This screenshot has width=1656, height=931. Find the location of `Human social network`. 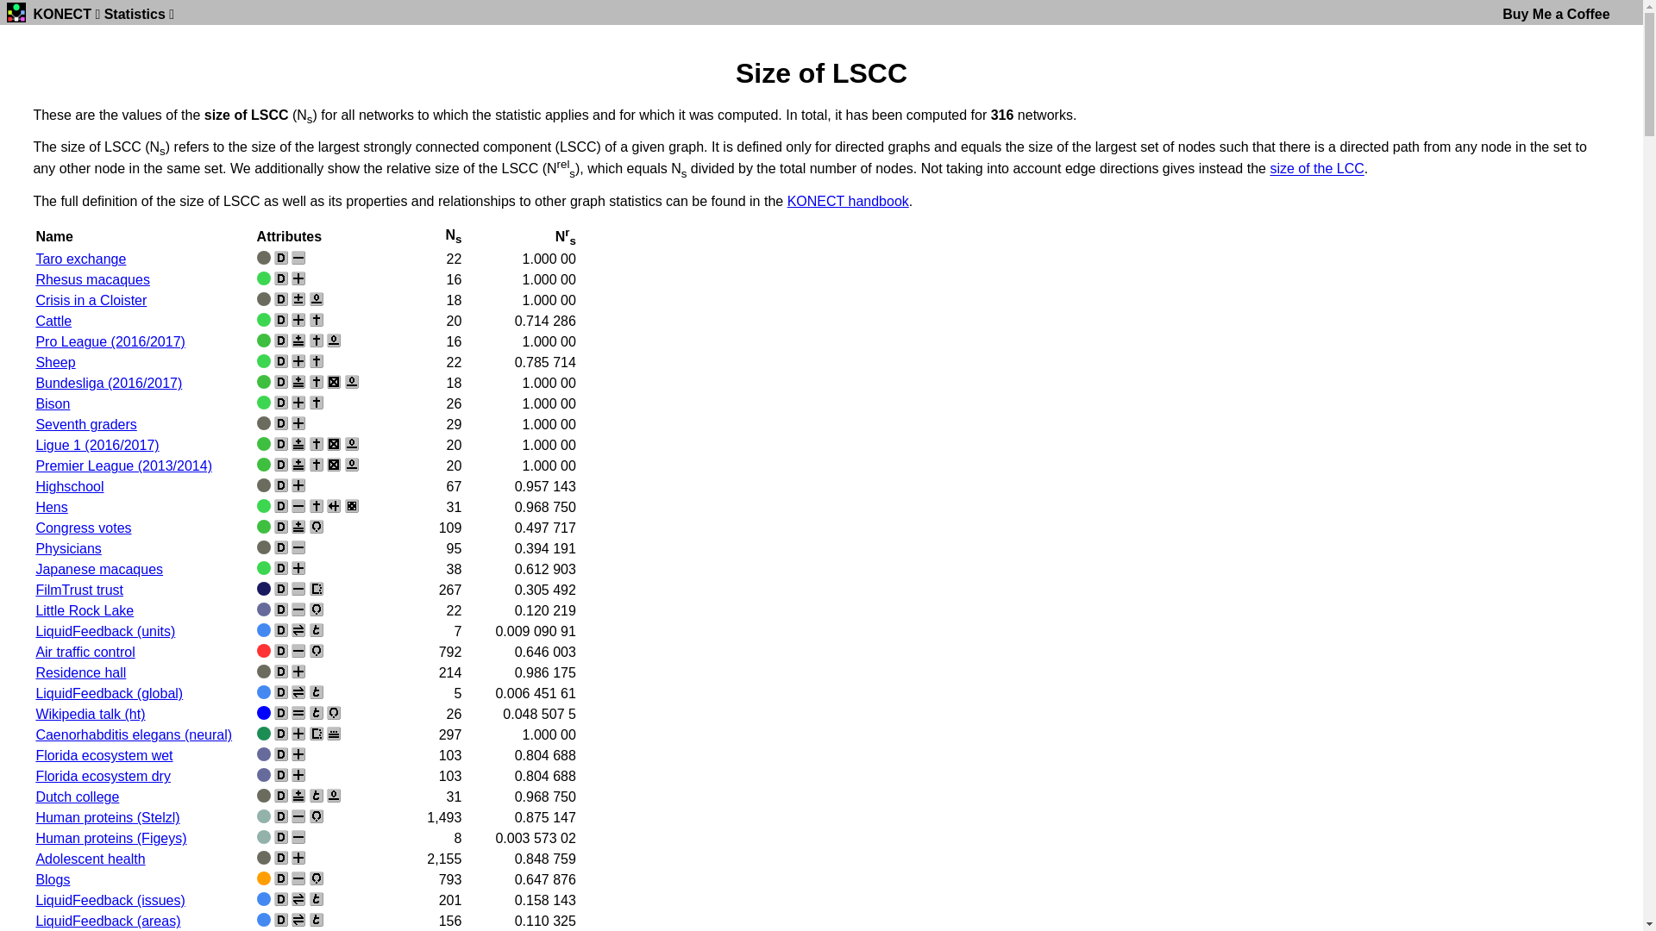

Human social network is located at coordinates (264, 299).